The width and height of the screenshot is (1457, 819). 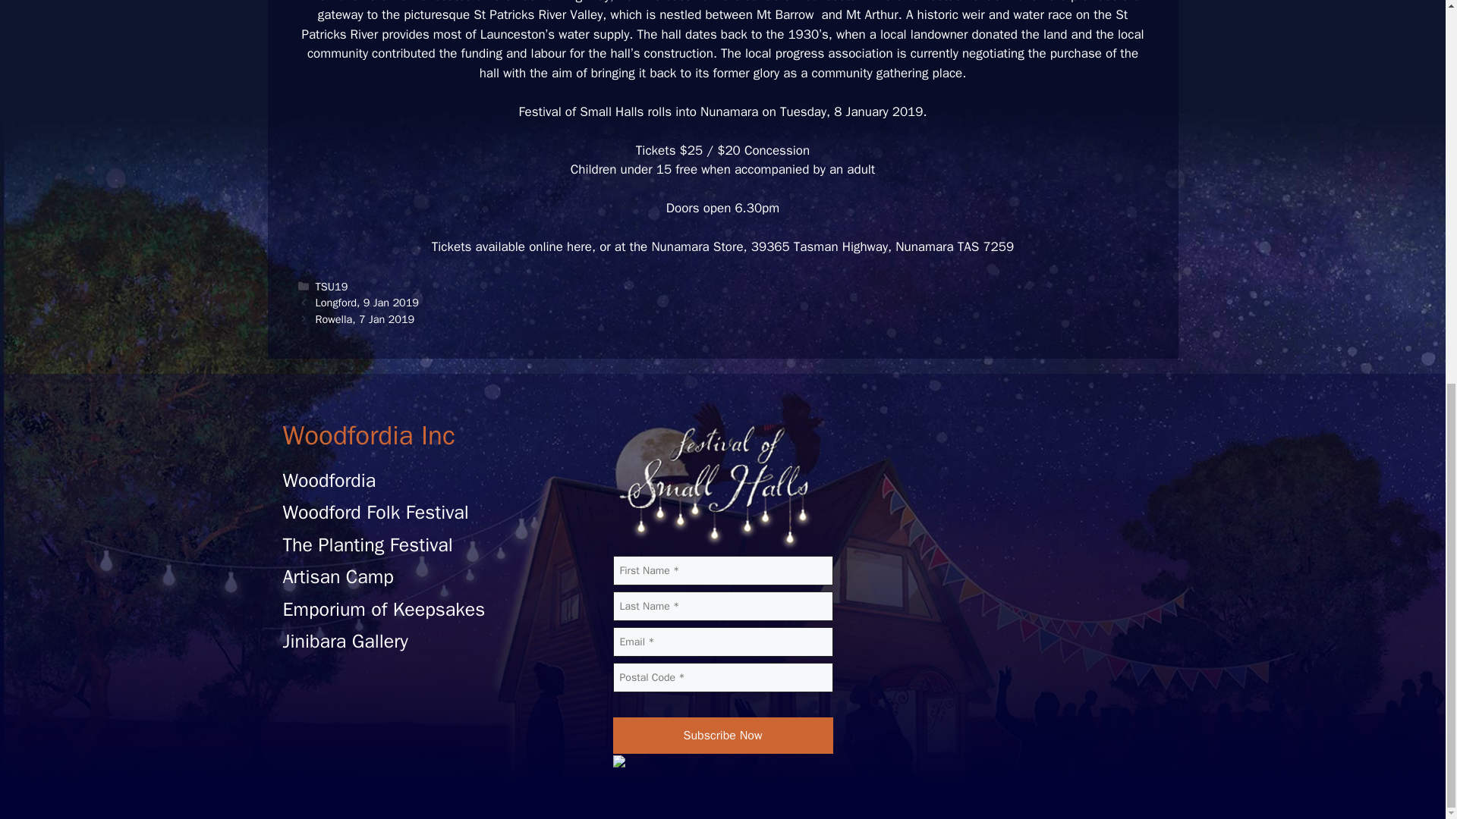 What do you see at coordinates (578, 246) in the screenshot?
I see `here` at bounding box center [578, 246].